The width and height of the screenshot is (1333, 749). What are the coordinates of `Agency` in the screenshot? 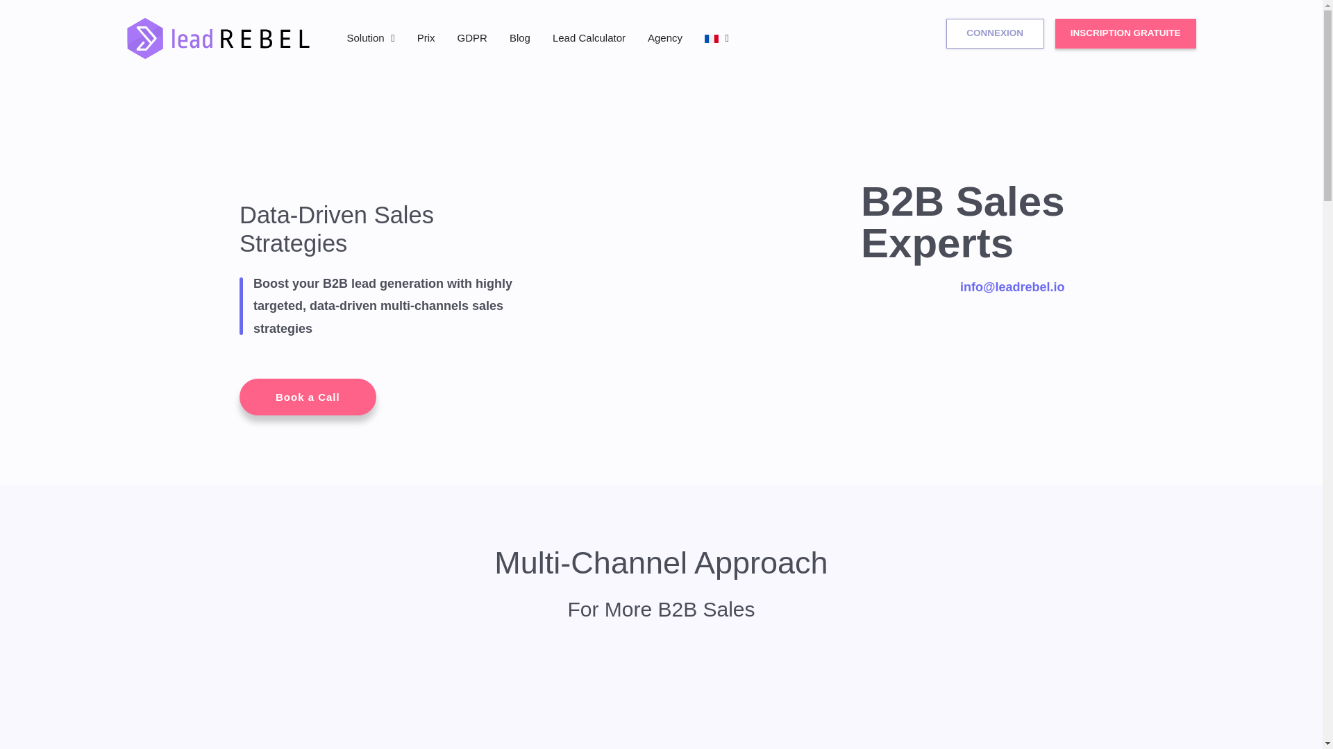 It's located at (665, 37).